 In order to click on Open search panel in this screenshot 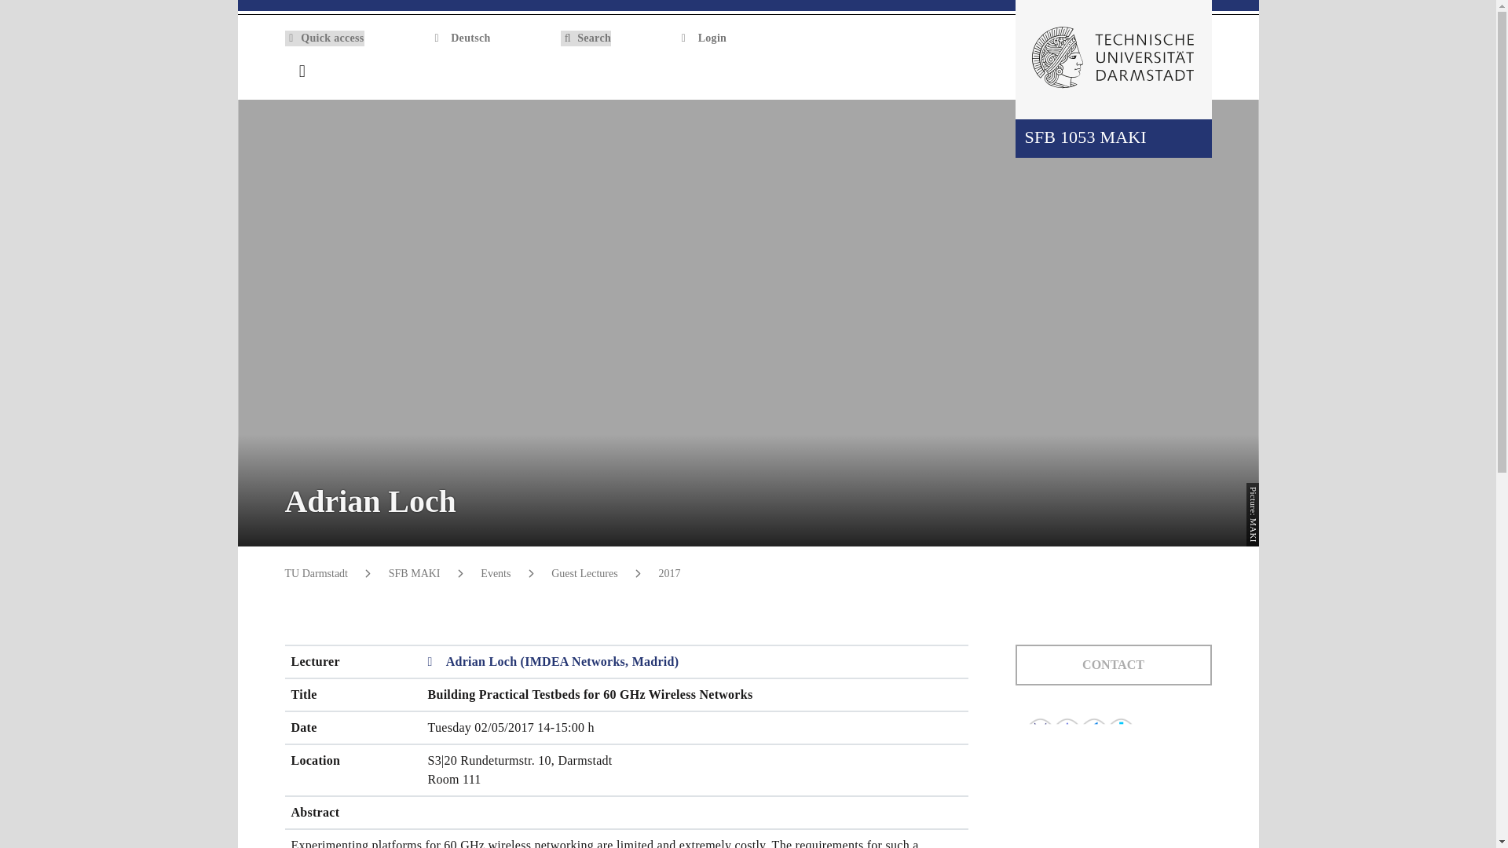, I will do `click(1169, 71)`.